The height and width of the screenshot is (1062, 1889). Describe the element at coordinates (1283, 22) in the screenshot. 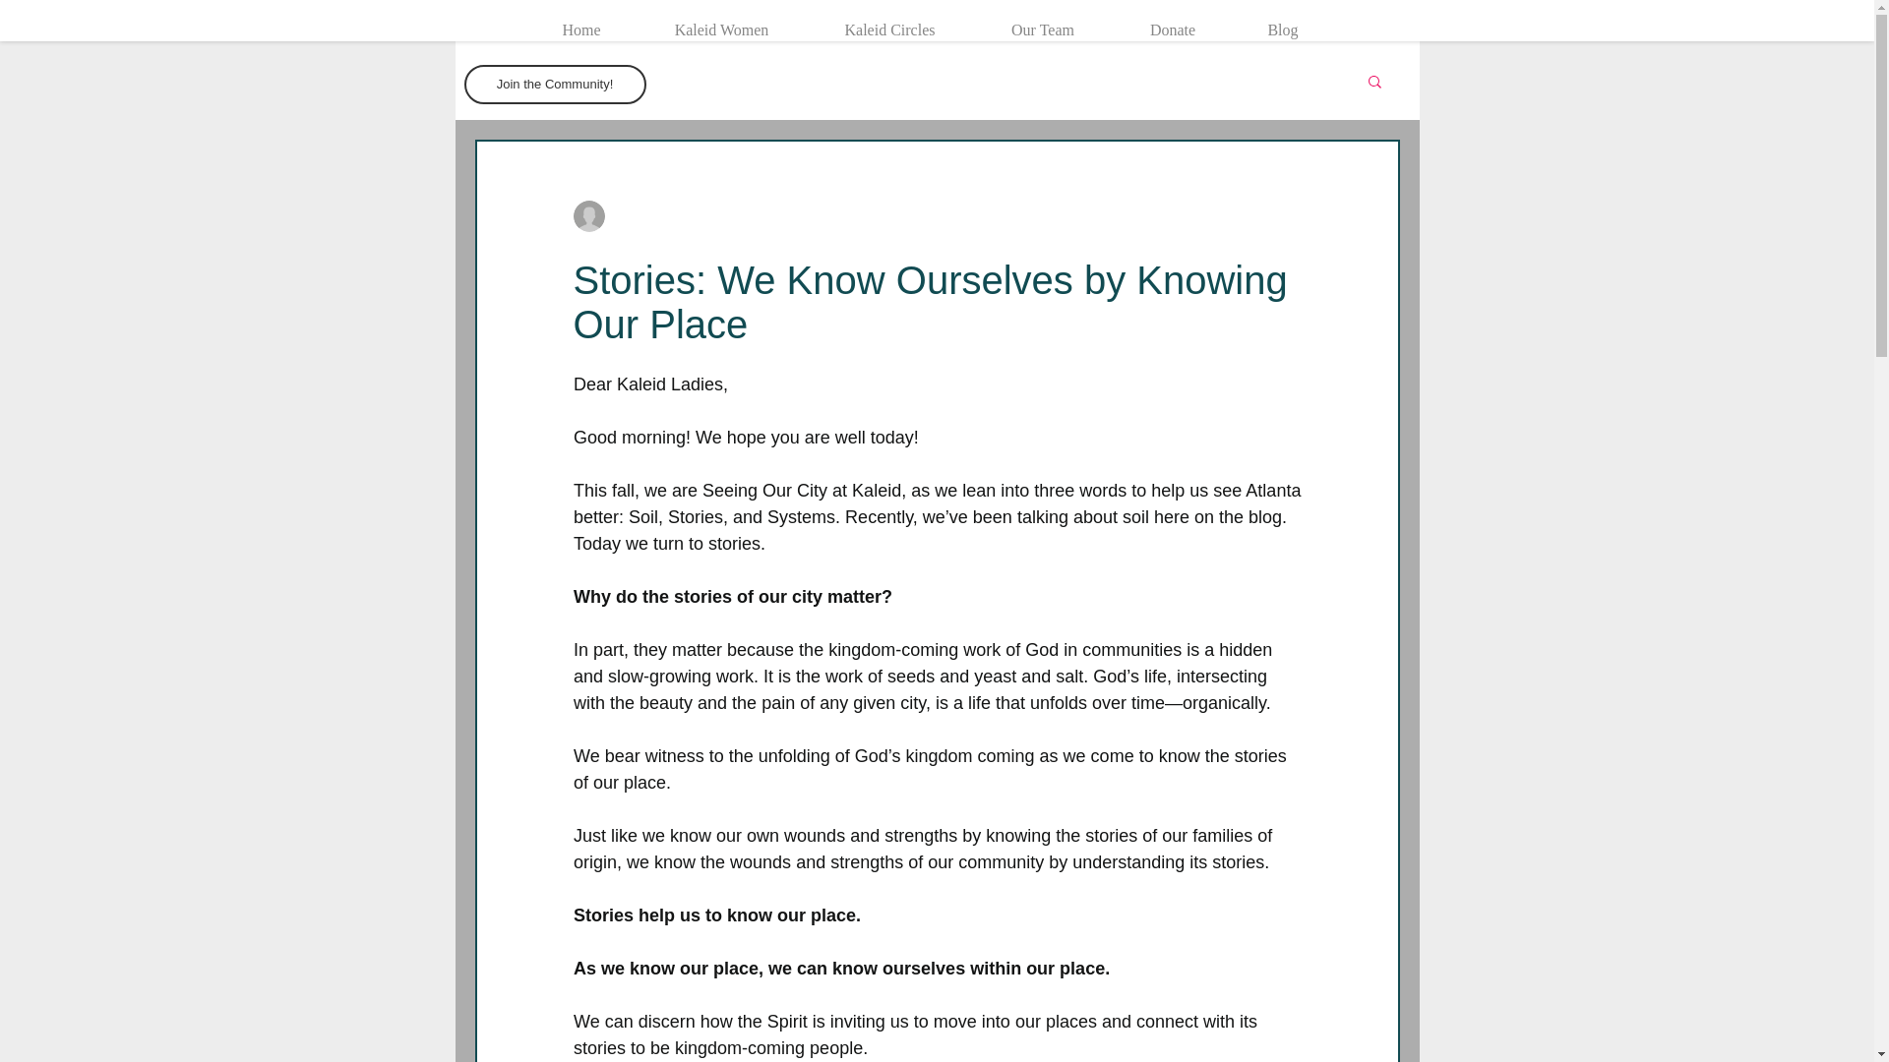

I see `Blog` at that location.